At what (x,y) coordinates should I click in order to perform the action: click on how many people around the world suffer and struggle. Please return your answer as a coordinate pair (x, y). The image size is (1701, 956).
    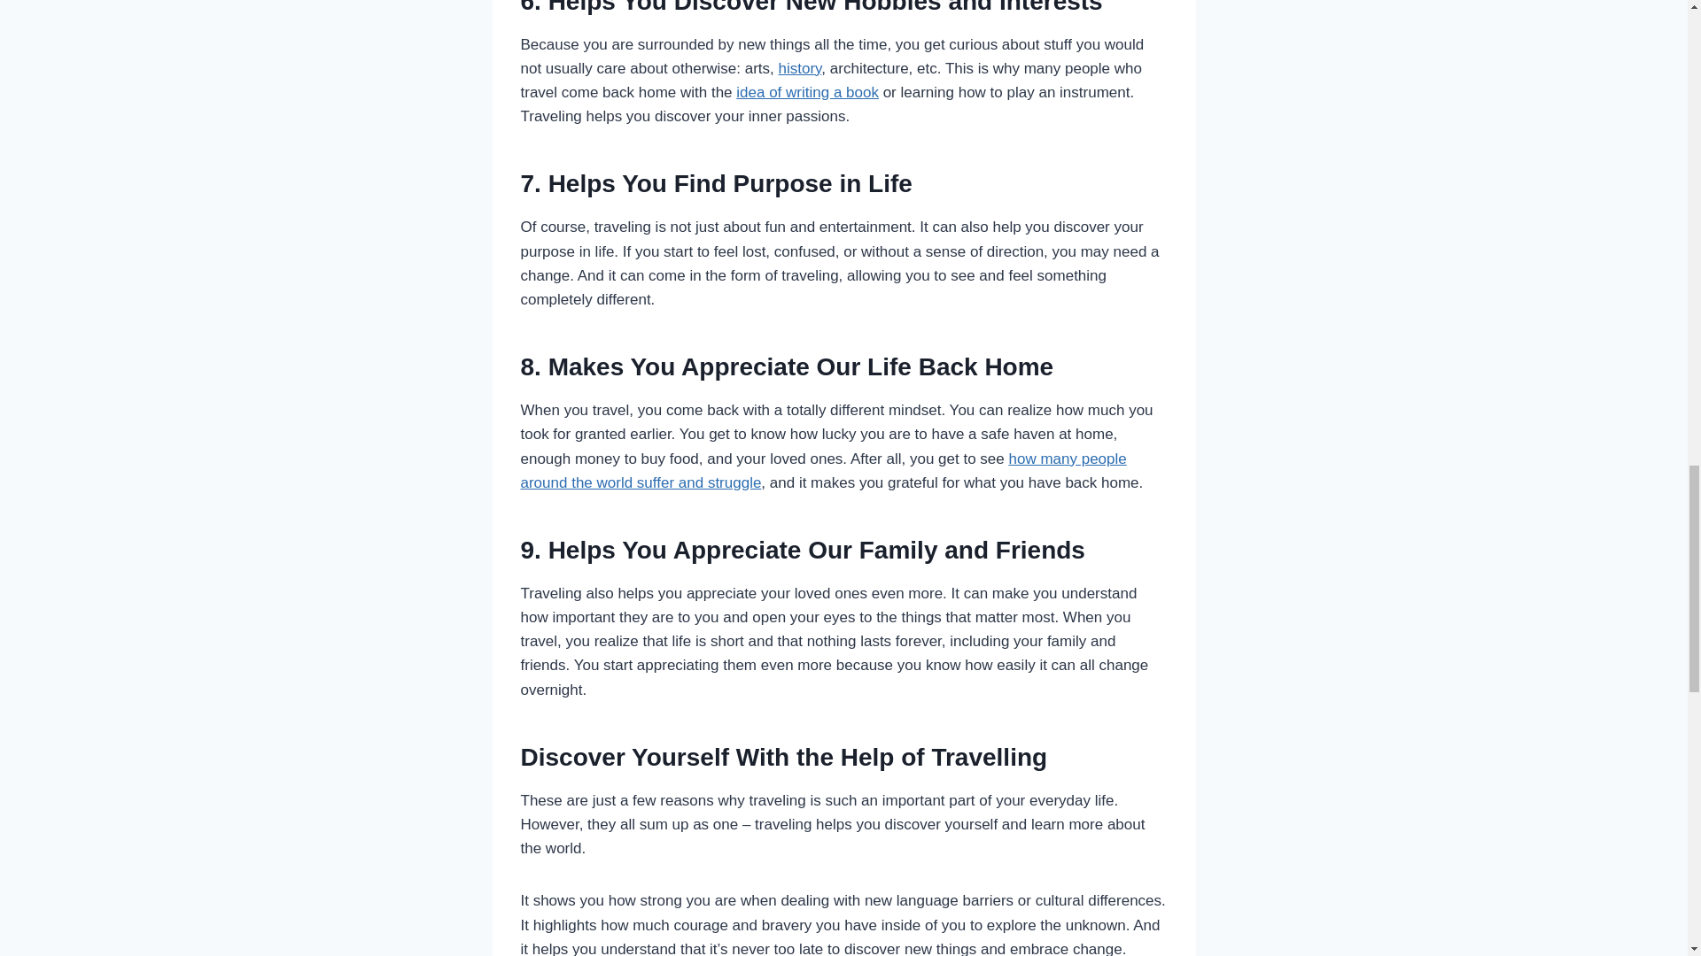
    Looking at the image, I should click on (823, 471).